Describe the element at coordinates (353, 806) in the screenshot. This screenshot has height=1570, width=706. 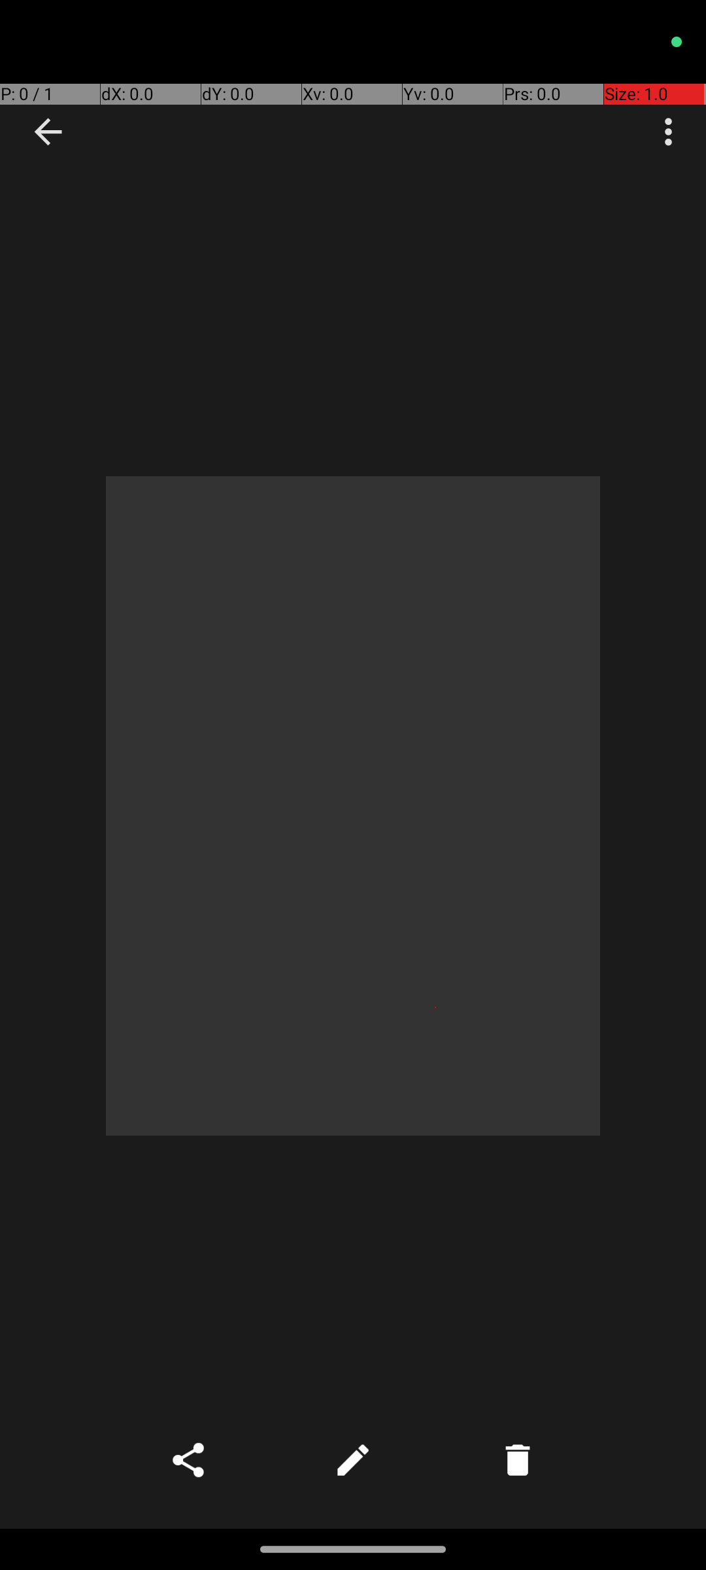
I see `Photo taken on Oct 15, 2023 15:34:17` at that location.